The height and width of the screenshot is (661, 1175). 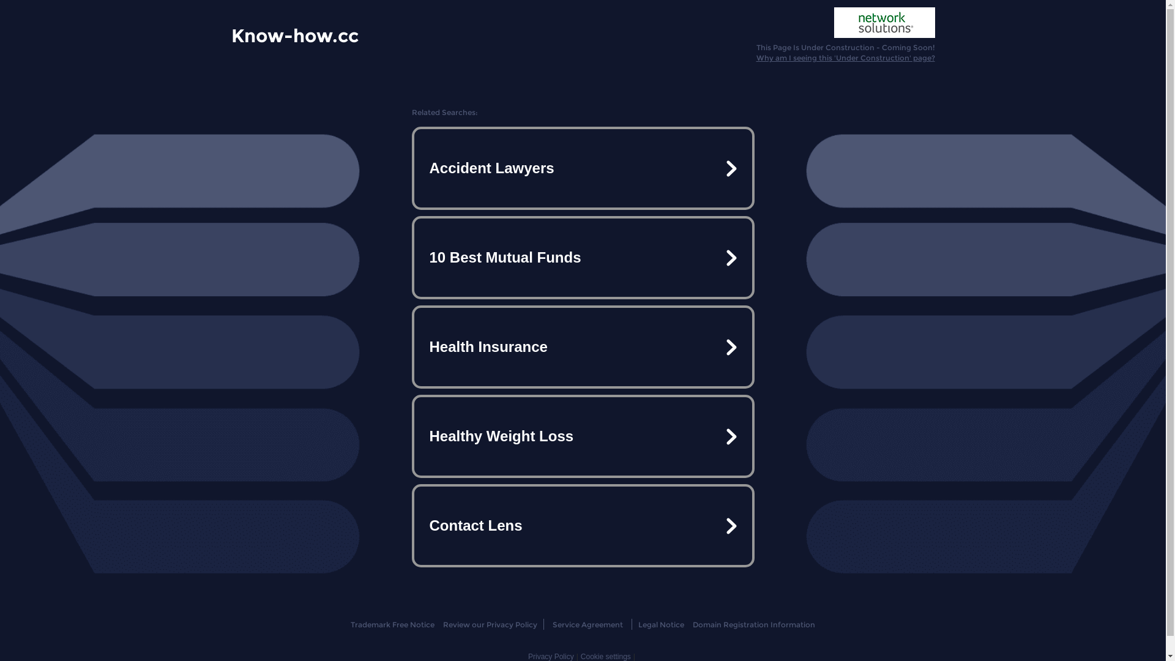 I want to click on Why am I seeing this 'Under Construction' page?, so click(x=846, y=58).